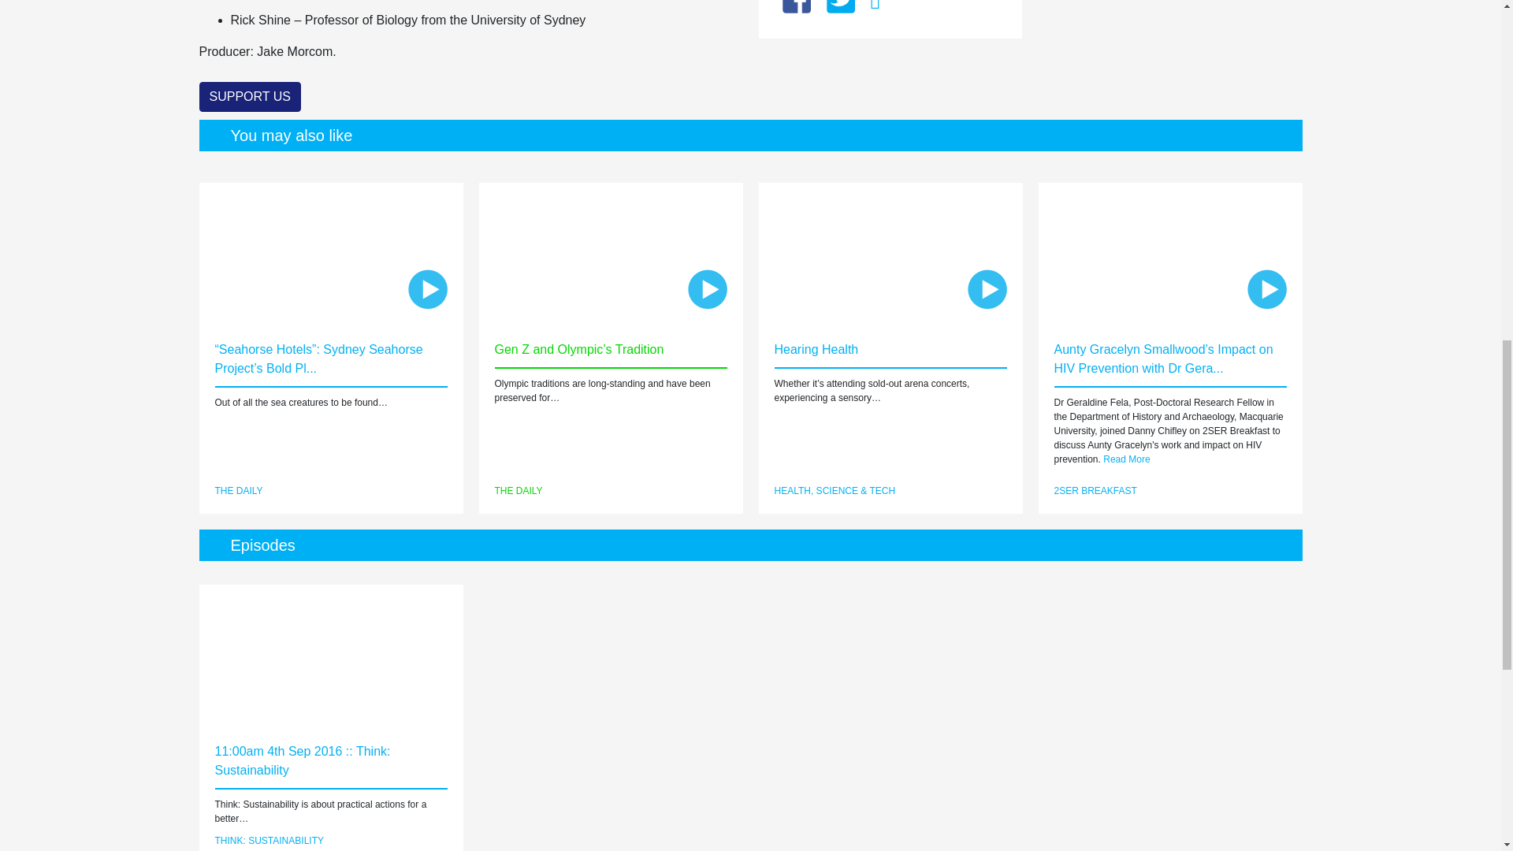  Describe the element at coordinates (249, 96) in the screenshot. I see `SUPPORT US` at that location.